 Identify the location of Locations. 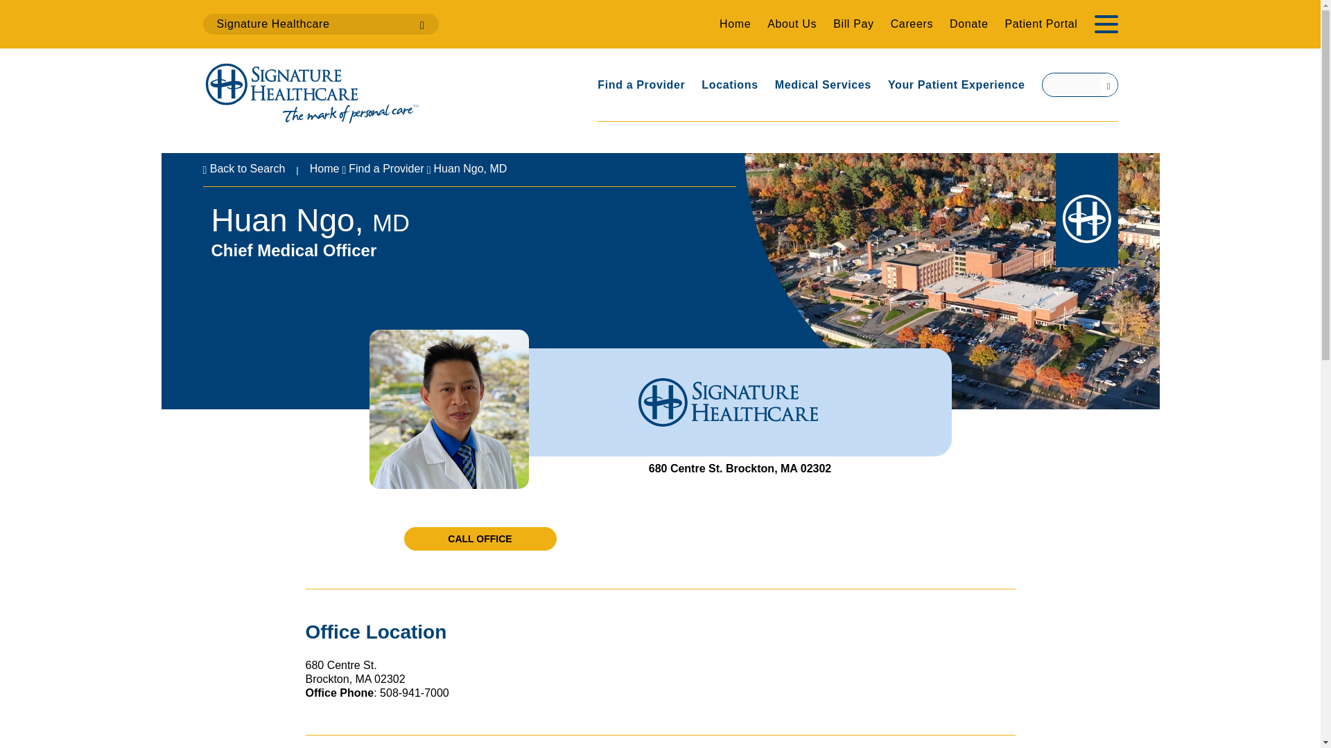
(729, 84).